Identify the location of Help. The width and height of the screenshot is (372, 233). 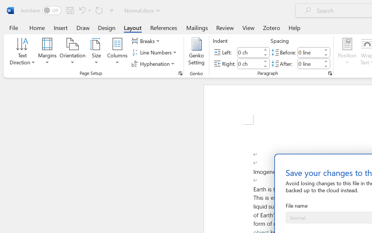
(295, 27).